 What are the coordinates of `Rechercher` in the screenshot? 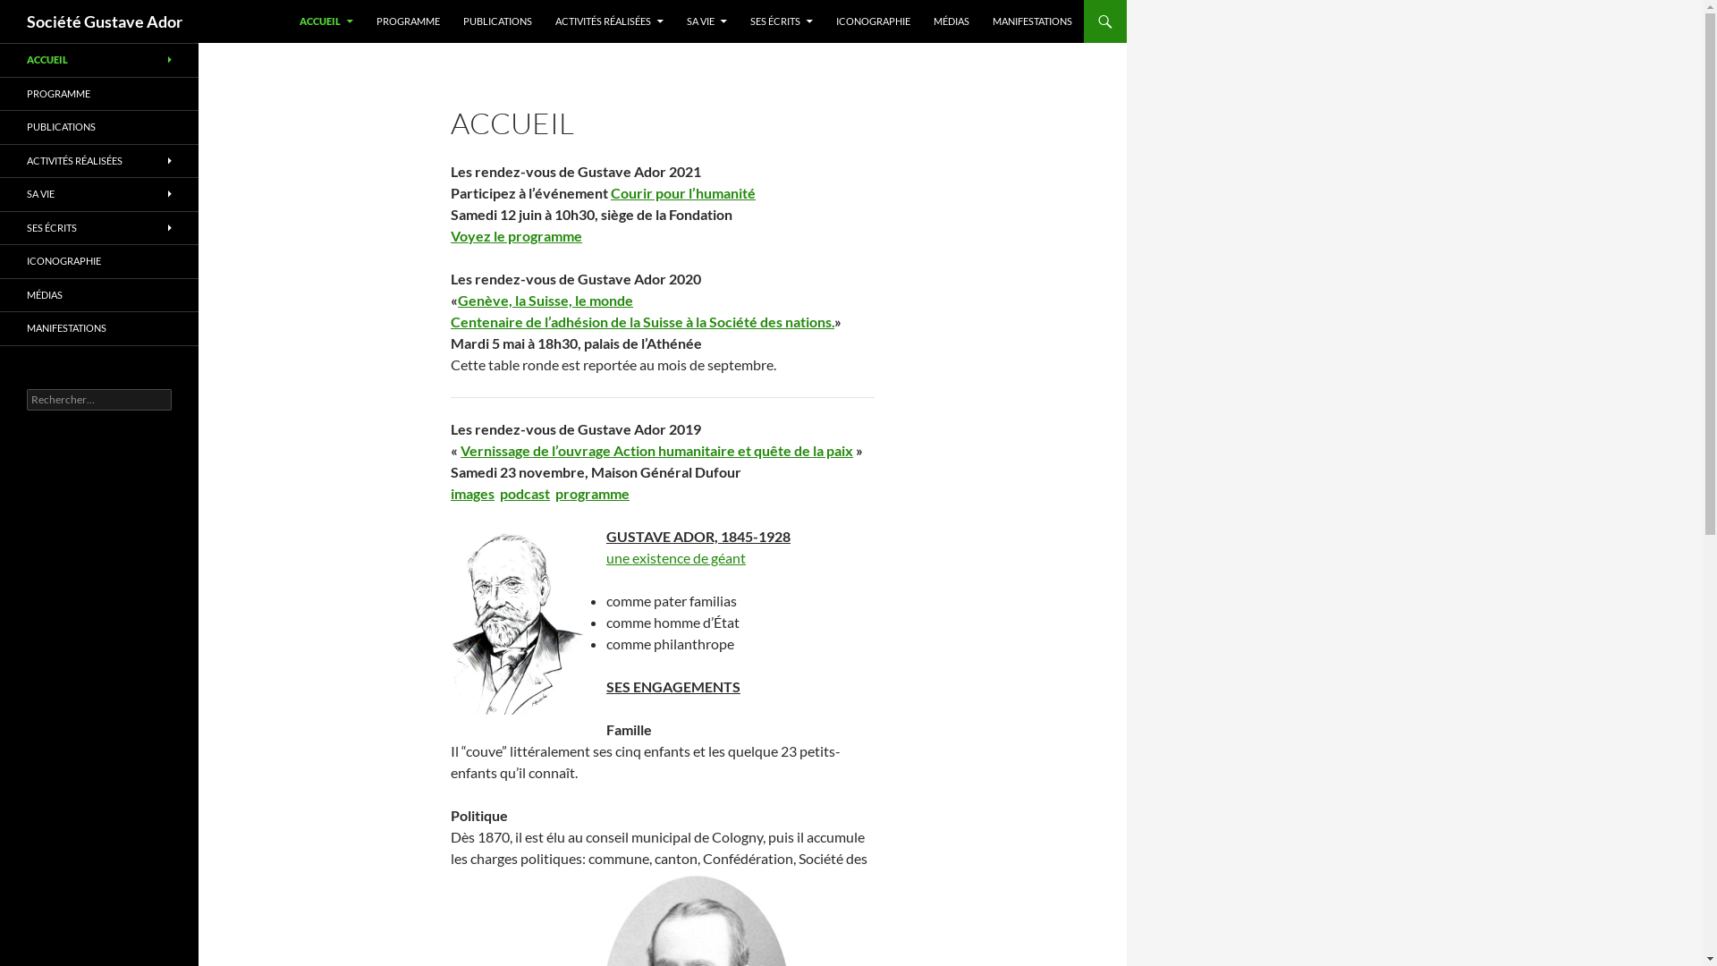 It's located at (48, 11).